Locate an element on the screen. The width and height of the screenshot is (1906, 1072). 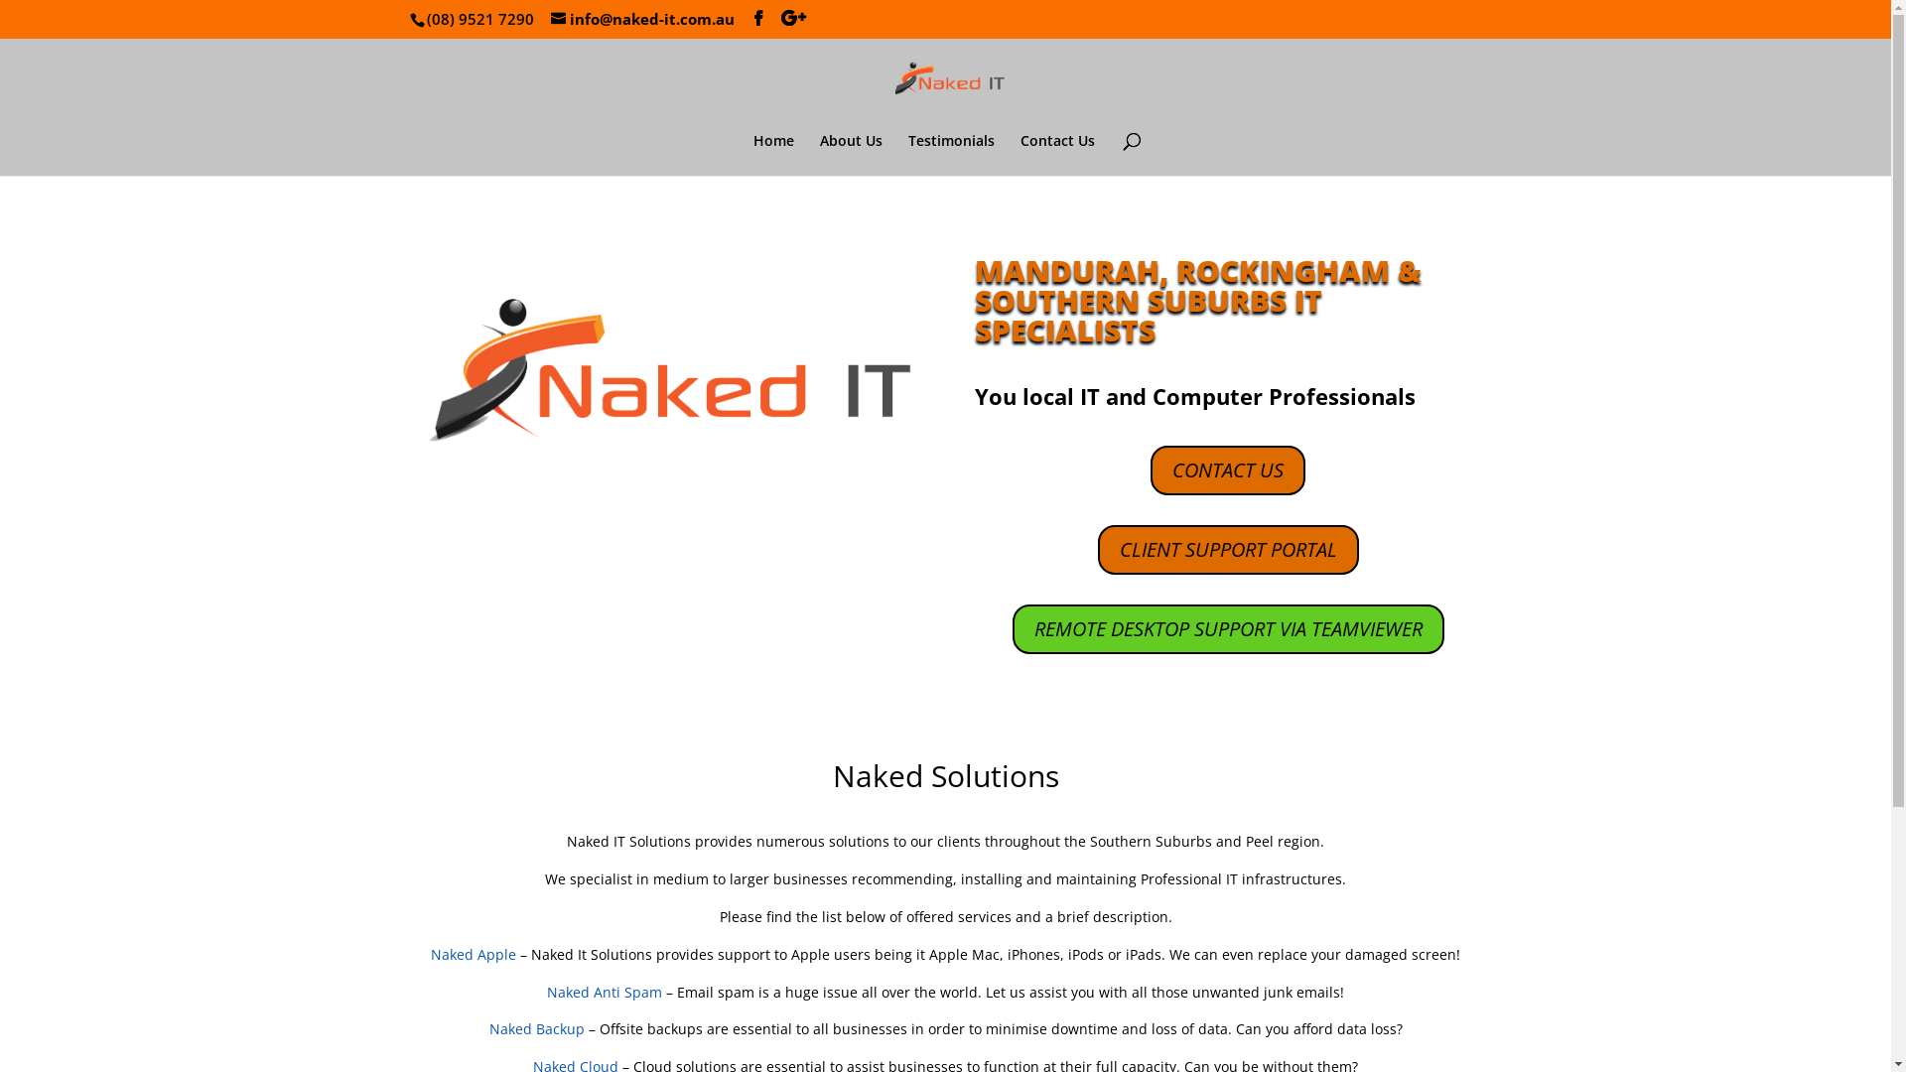
REMOTE DESKTOP SUPPORT VIA TEAMVIEWER is located at coordinates (1229, 629).